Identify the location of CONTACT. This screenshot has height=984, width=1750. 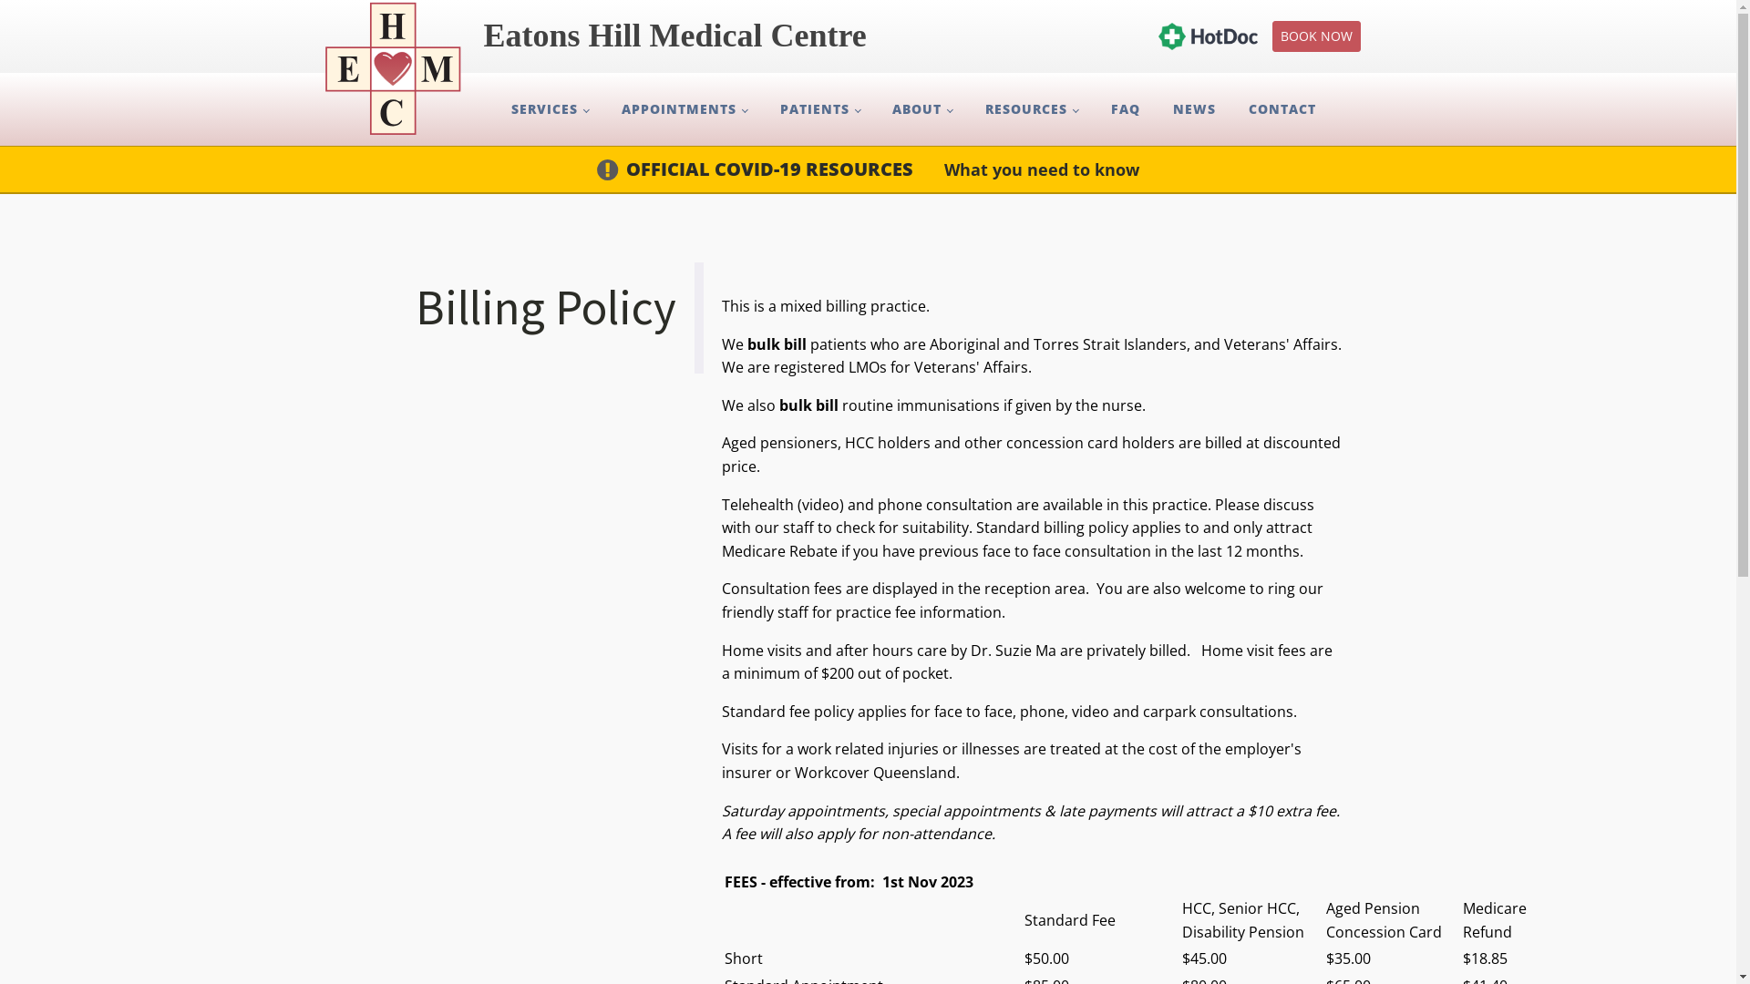
(1282, 109).